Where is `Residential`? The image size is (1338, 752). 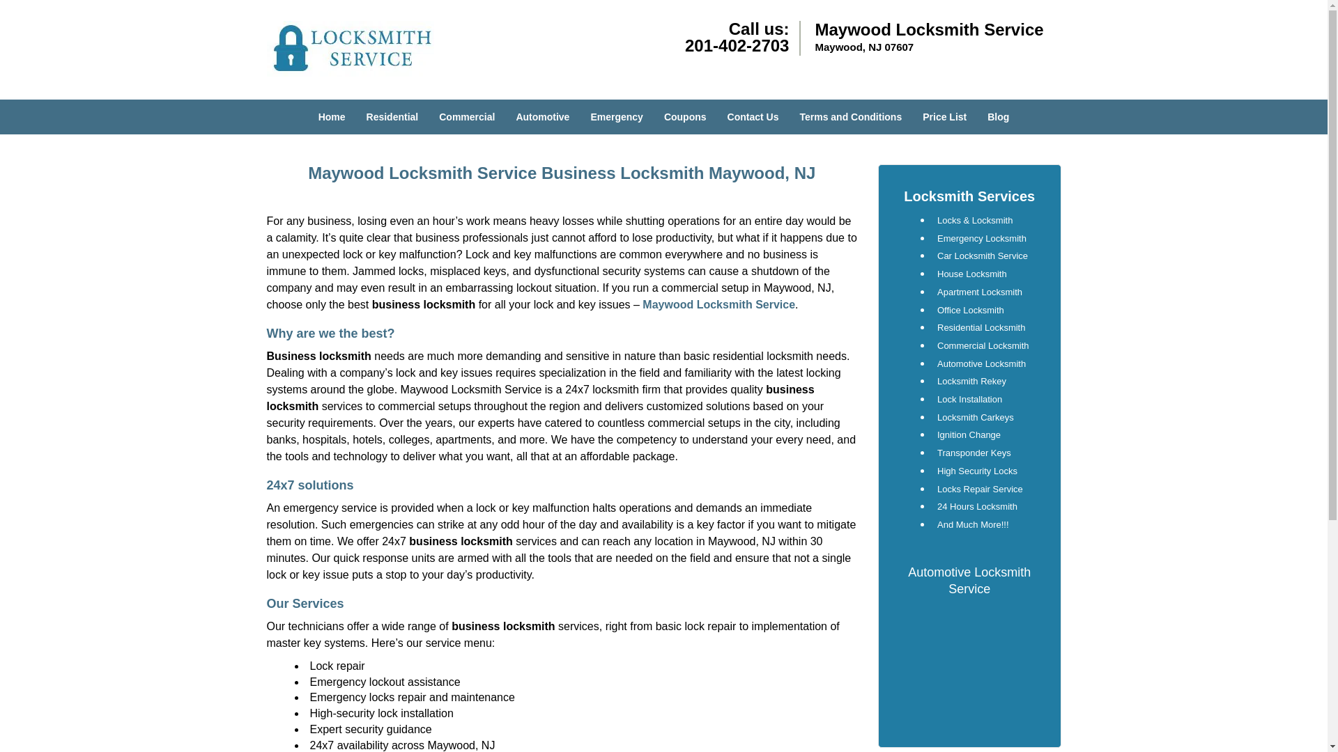 Residential is located at coordinates (392, 117).